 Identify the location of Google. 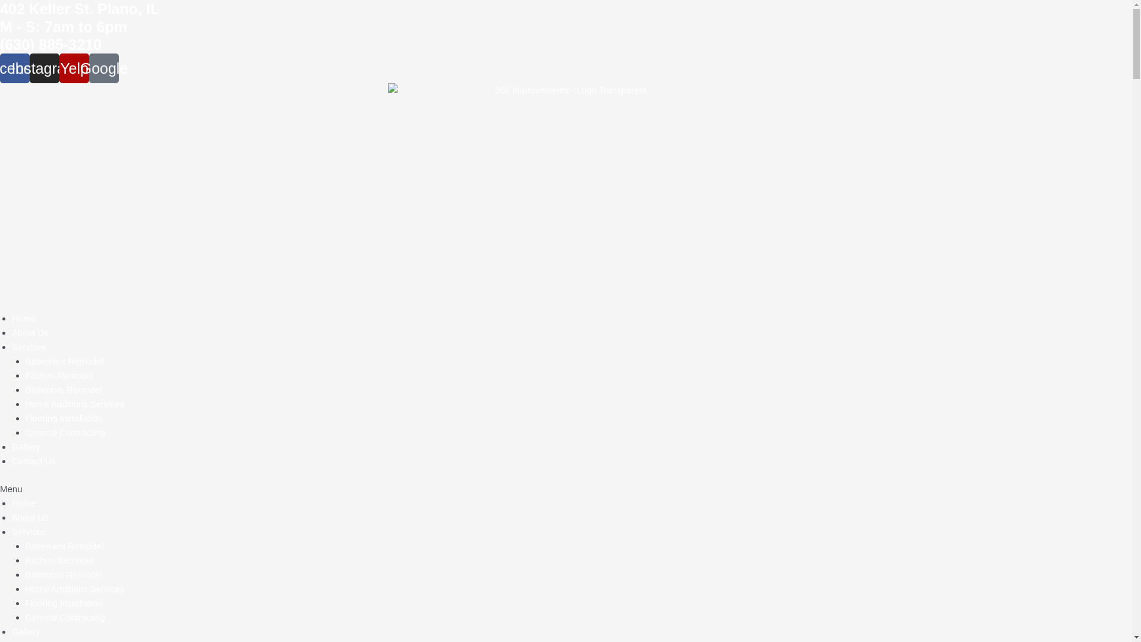
(104, 68).